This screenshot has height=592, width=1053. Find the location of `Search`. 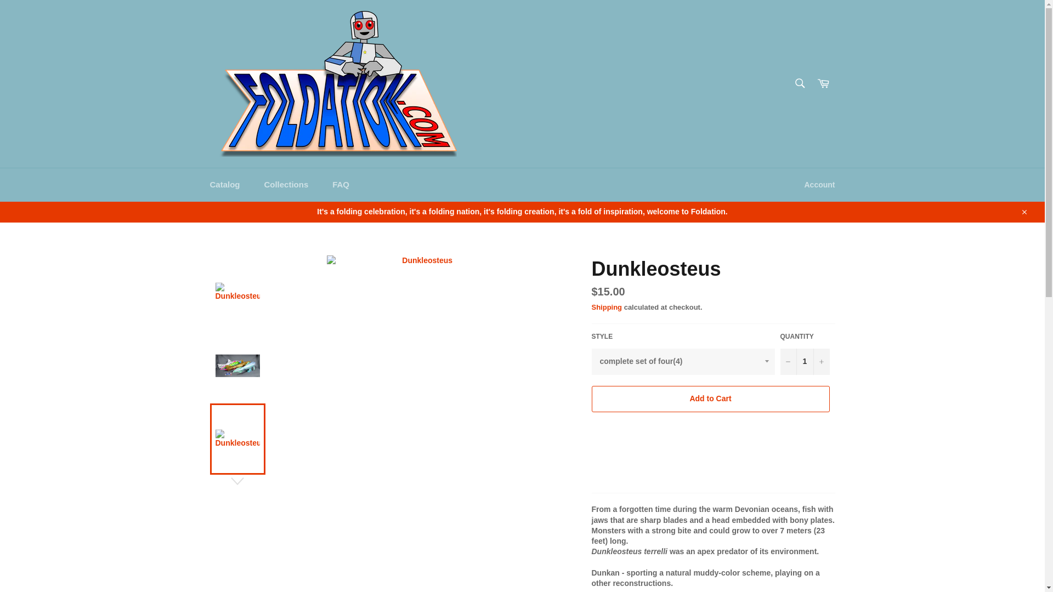

Search is located at coordinates (799, 82).